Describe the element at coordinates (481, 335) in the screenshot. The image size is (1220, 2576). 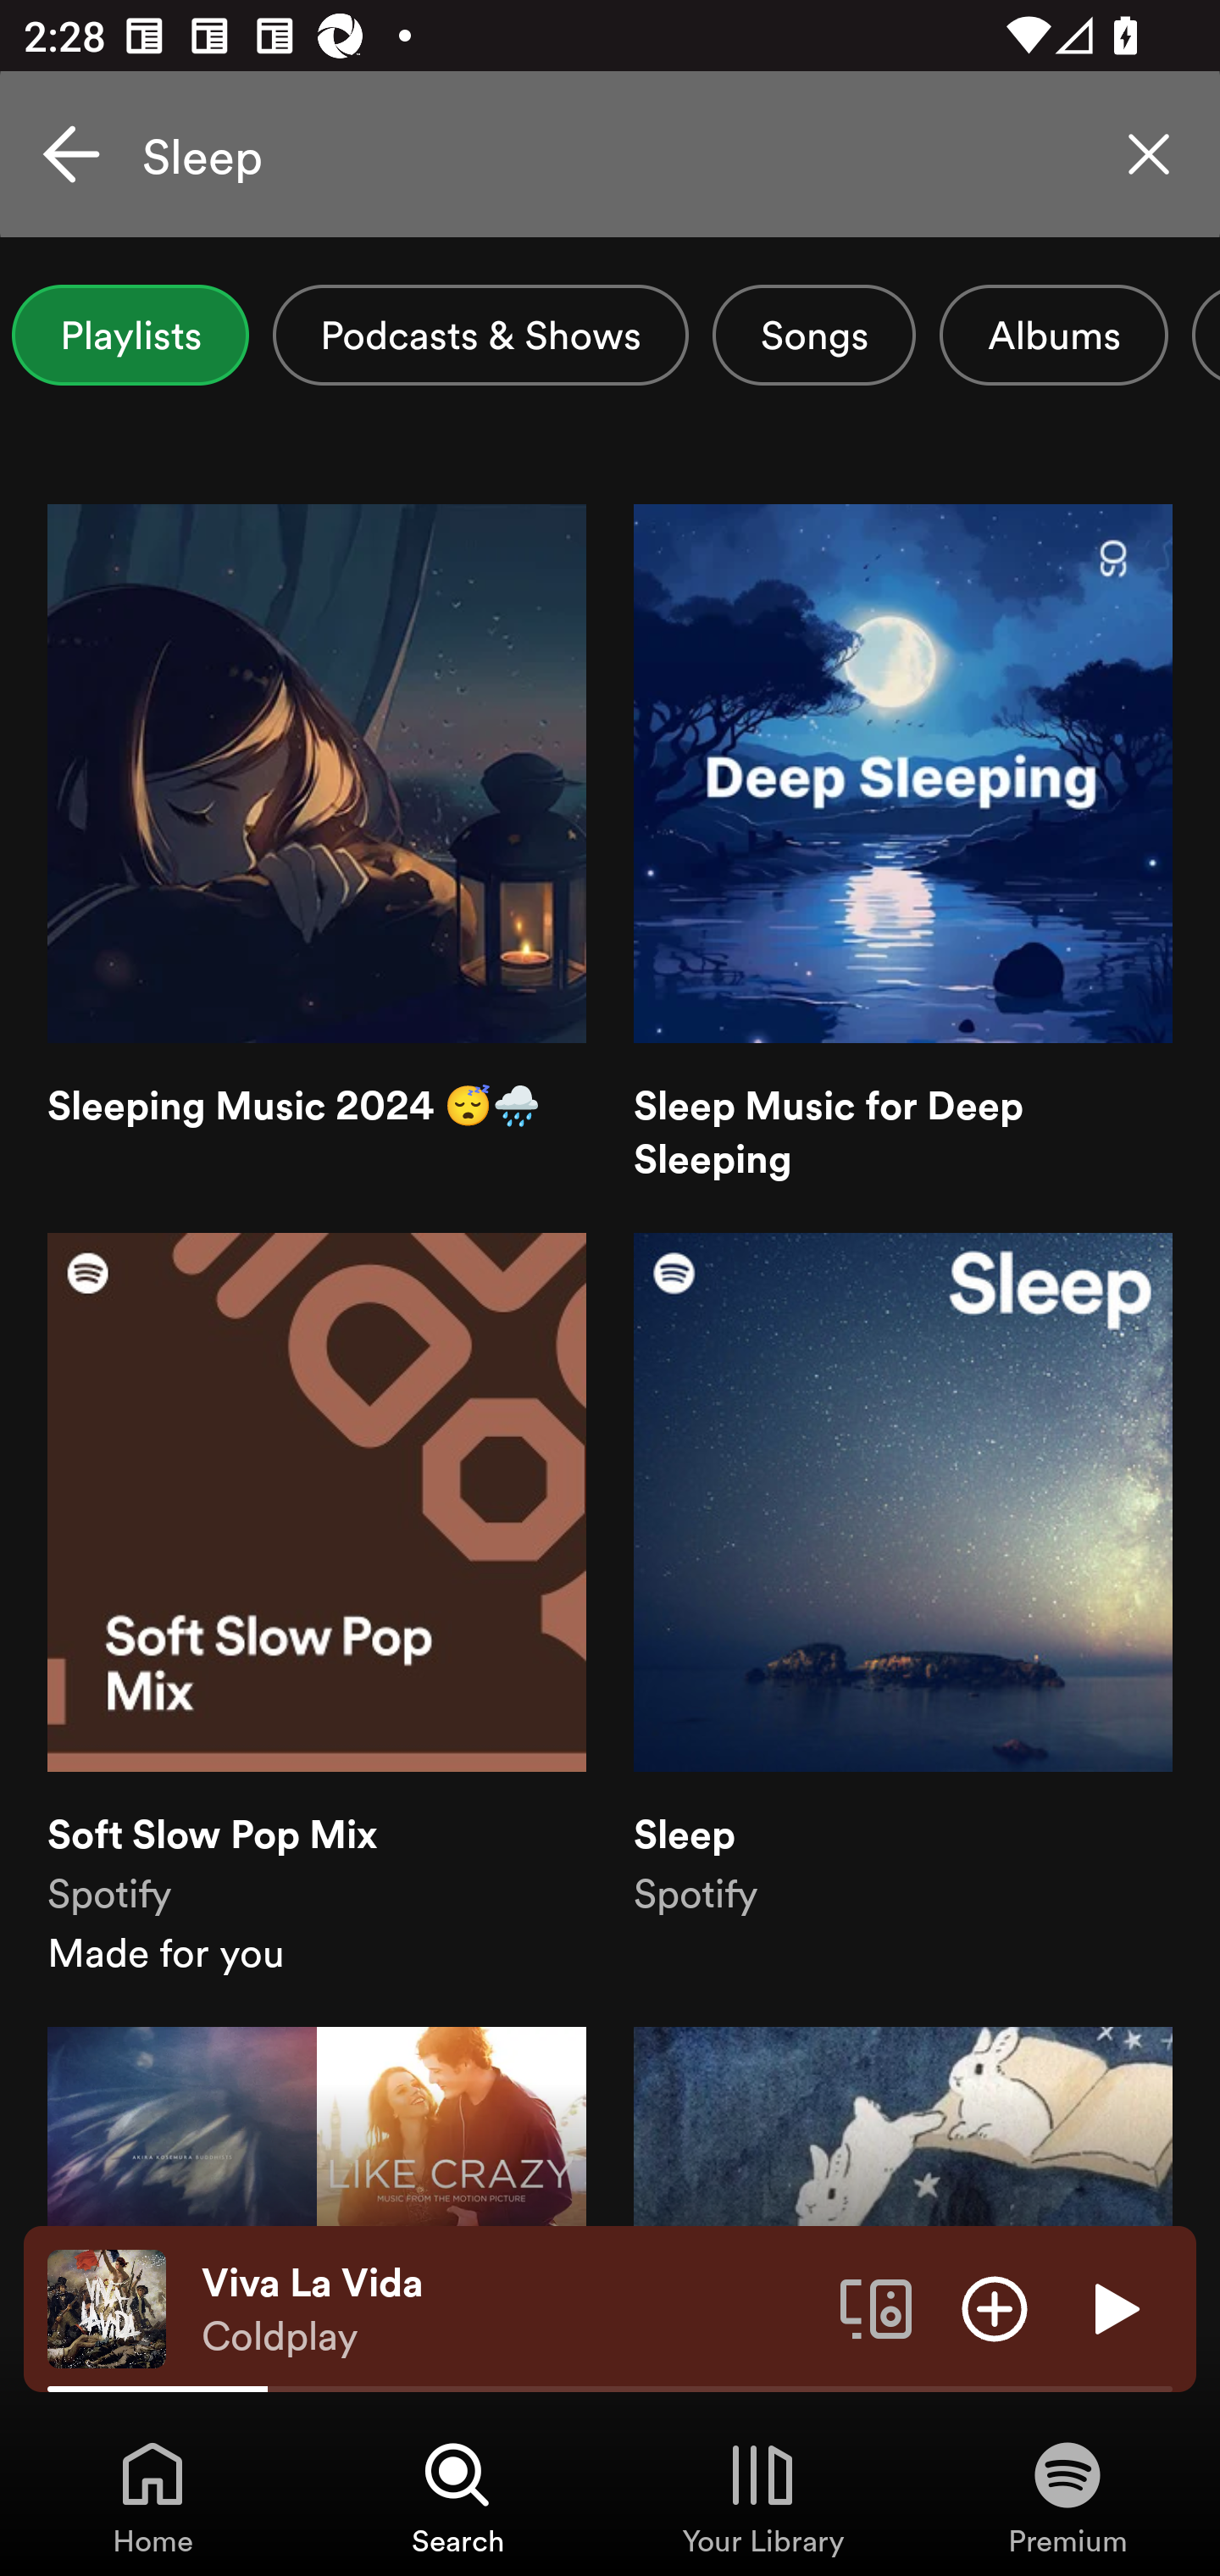
I see `Podcasts & Shows` at that location.